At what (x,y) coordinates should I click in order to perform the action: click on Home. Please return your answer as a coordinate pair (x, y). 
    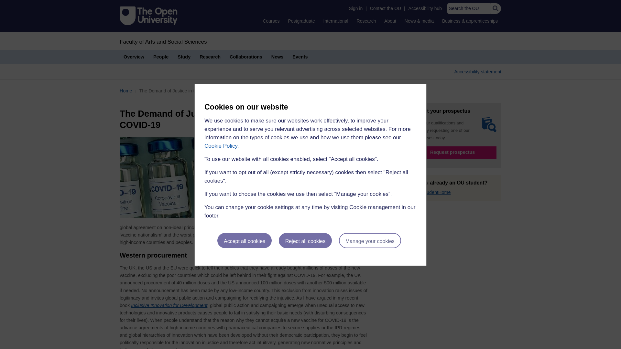
    Looking at the image, I should click on (163, 41).